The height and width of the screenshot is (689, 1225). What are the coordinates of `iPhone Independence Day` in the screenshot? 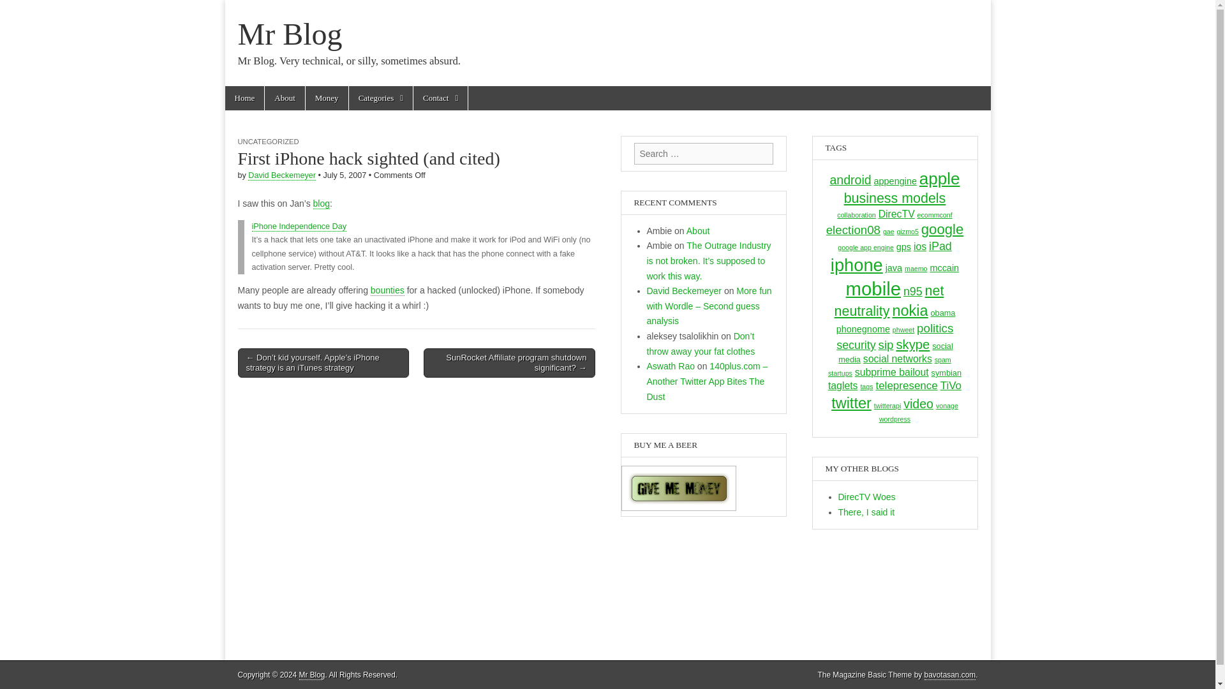 It's located at (298, 226).